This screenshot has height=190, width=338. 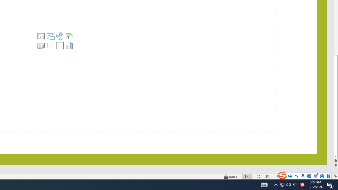 I want to click on Zoom 161%, so click(x=326, y=176).